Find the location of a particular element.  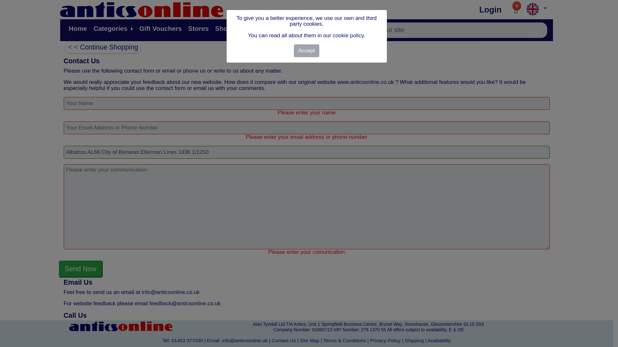

Login is located at coordinates (490, 10).